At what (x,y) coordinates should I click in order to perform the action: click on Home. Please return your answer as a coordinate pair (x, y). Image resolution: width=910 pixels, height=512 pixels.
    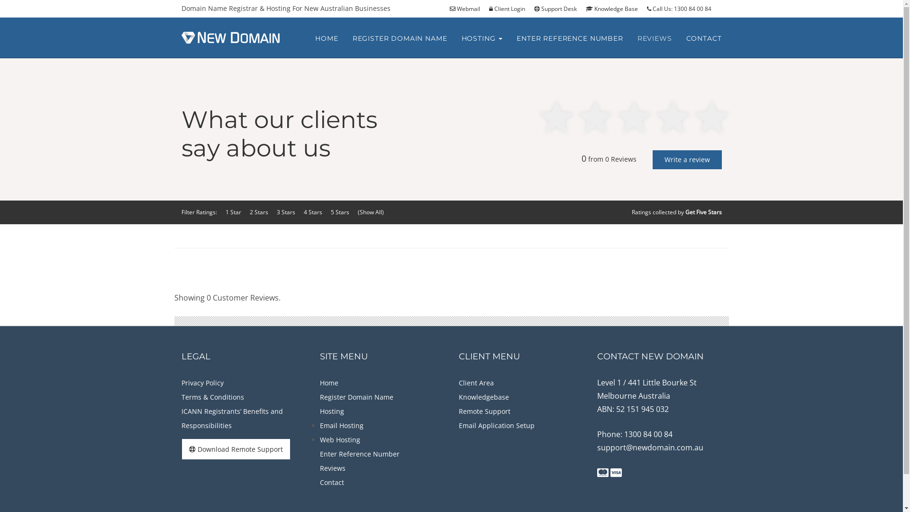
    Looking at the image, I should click on (329, 383).